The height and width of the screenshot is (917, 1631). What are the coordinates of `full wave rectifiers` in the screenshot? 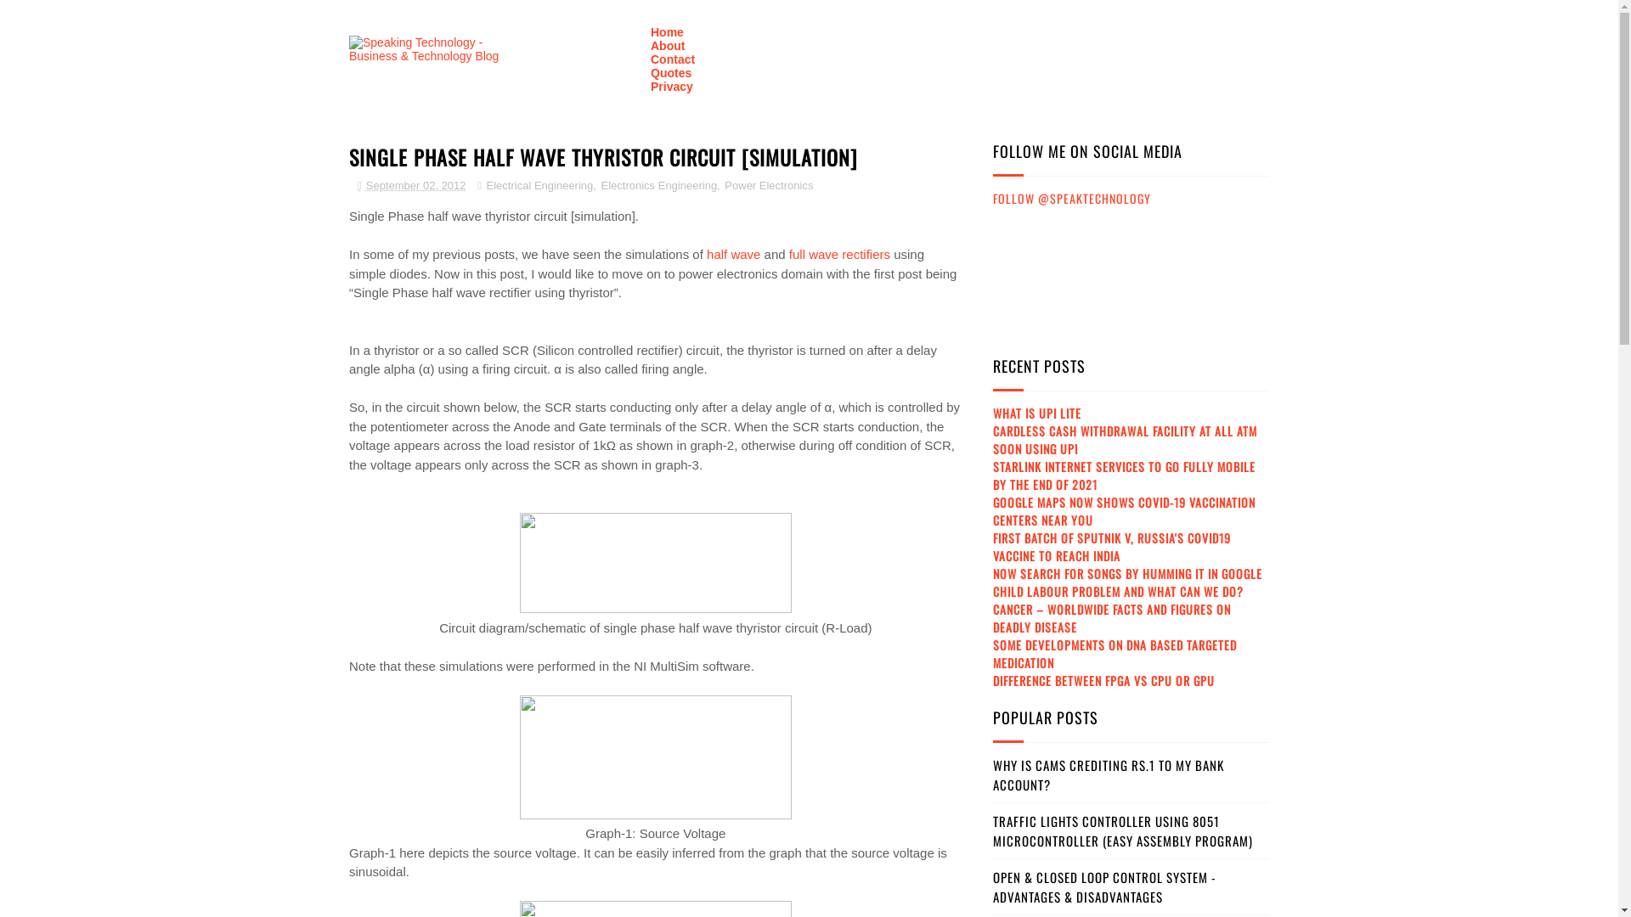 It's located at (839, 255).